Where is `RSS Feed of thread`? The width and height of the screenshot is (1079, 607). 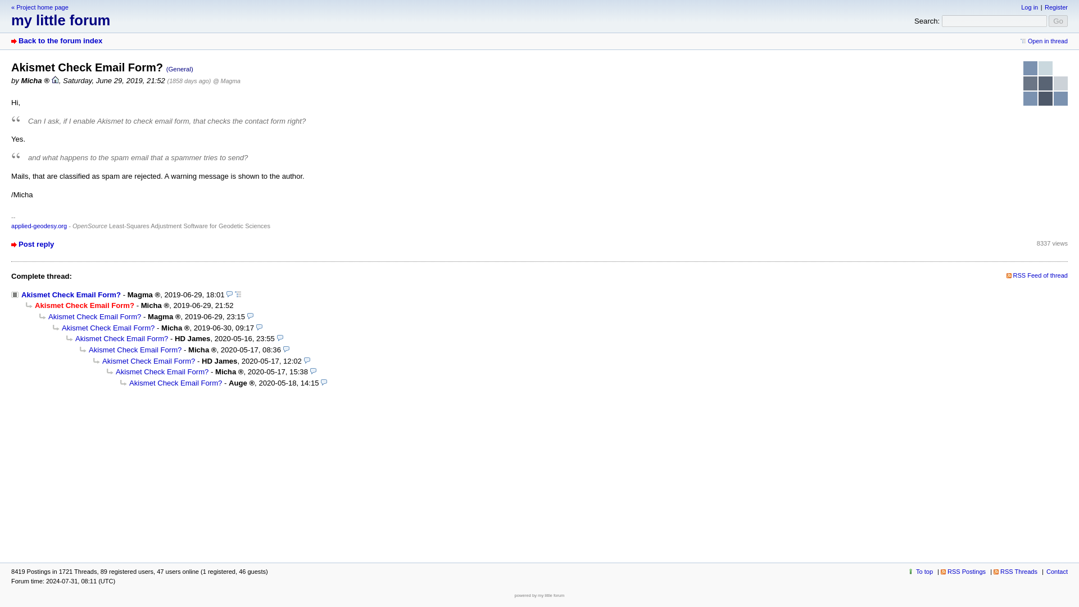 RSS Feed of thread is located at coordinates (1036, 275).